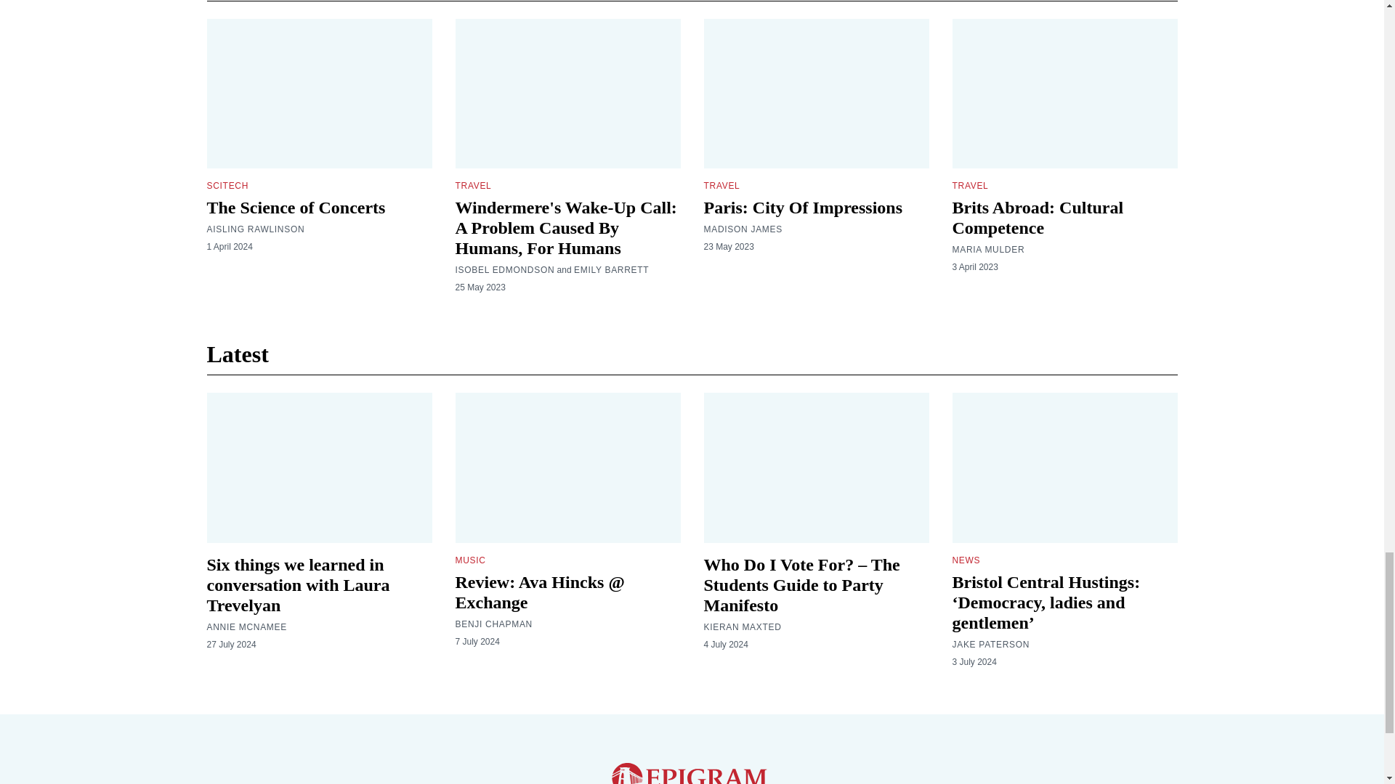 The width and height of the screenshot is (1395, 784). I want to click on AISLING RAWLINSON, so click(255, 229).